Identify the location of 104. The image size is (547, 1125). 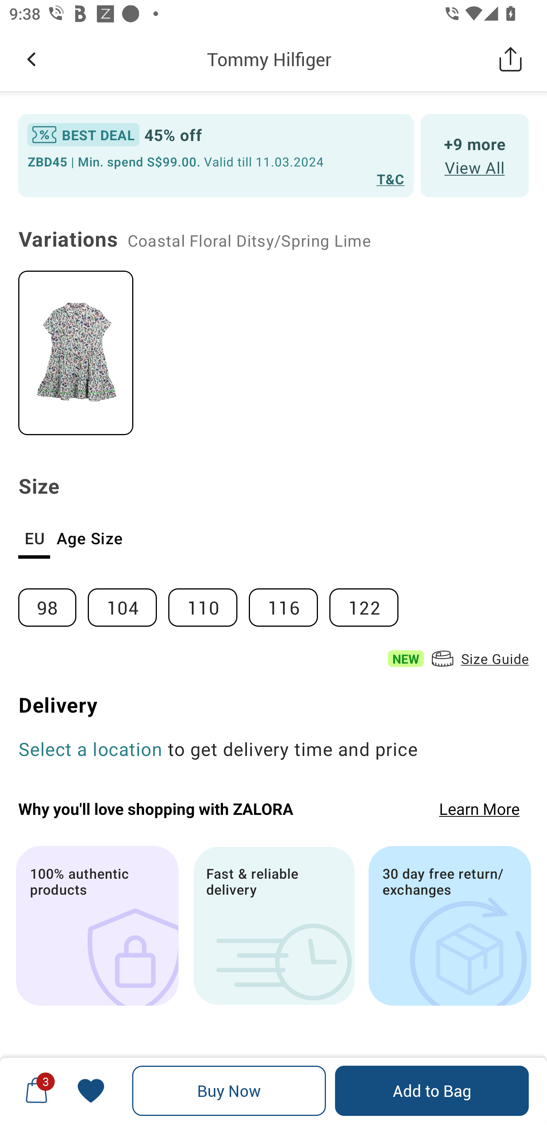
(128, 602).